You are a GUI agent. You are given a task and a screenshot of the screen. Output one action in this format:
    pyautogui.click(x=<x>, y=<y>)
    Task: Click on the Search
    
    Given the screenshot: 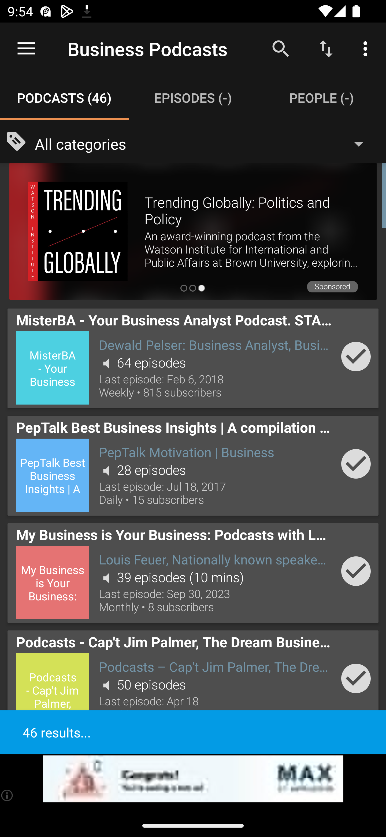 What is the action you would take?
    pyautogui.click(x=281, y=48)
    